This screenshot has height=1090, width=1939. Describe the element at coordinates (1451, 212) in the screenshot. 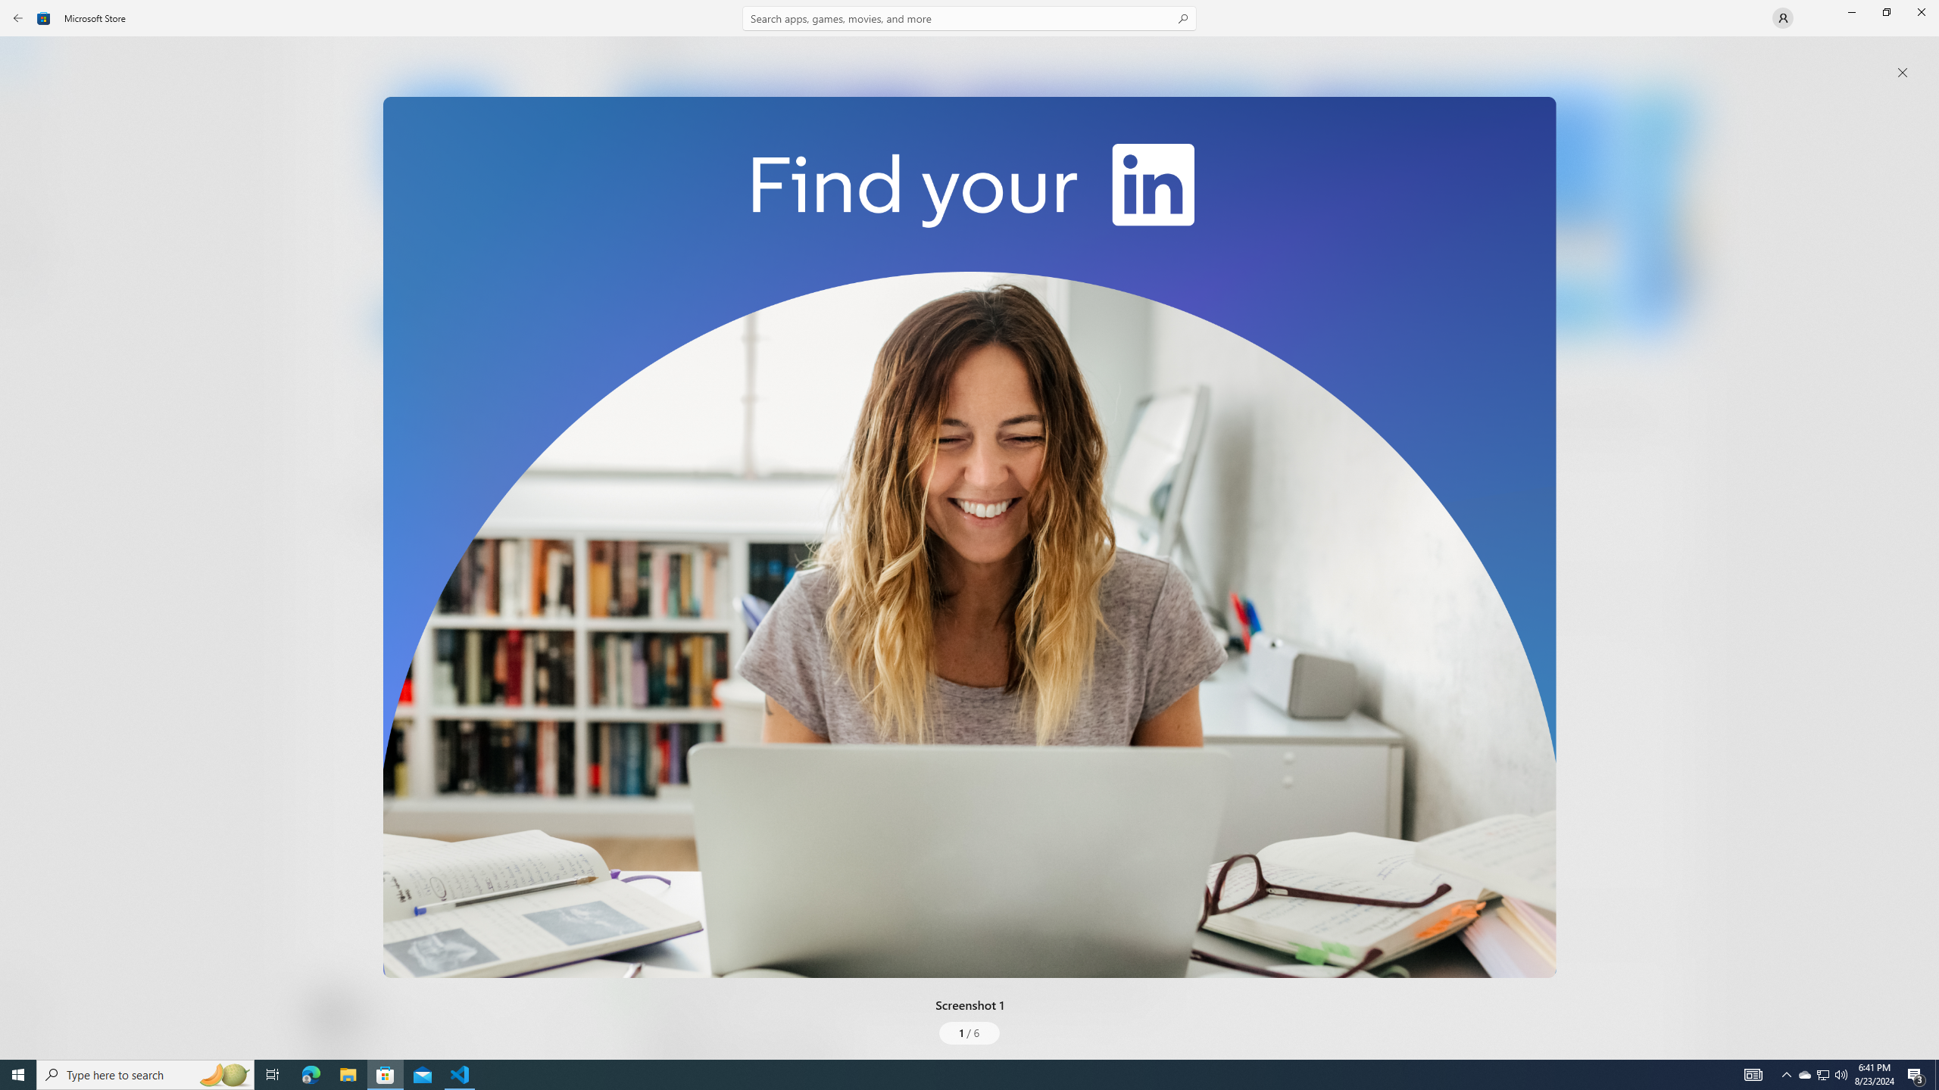

I see `Screenshot 3` at that location.